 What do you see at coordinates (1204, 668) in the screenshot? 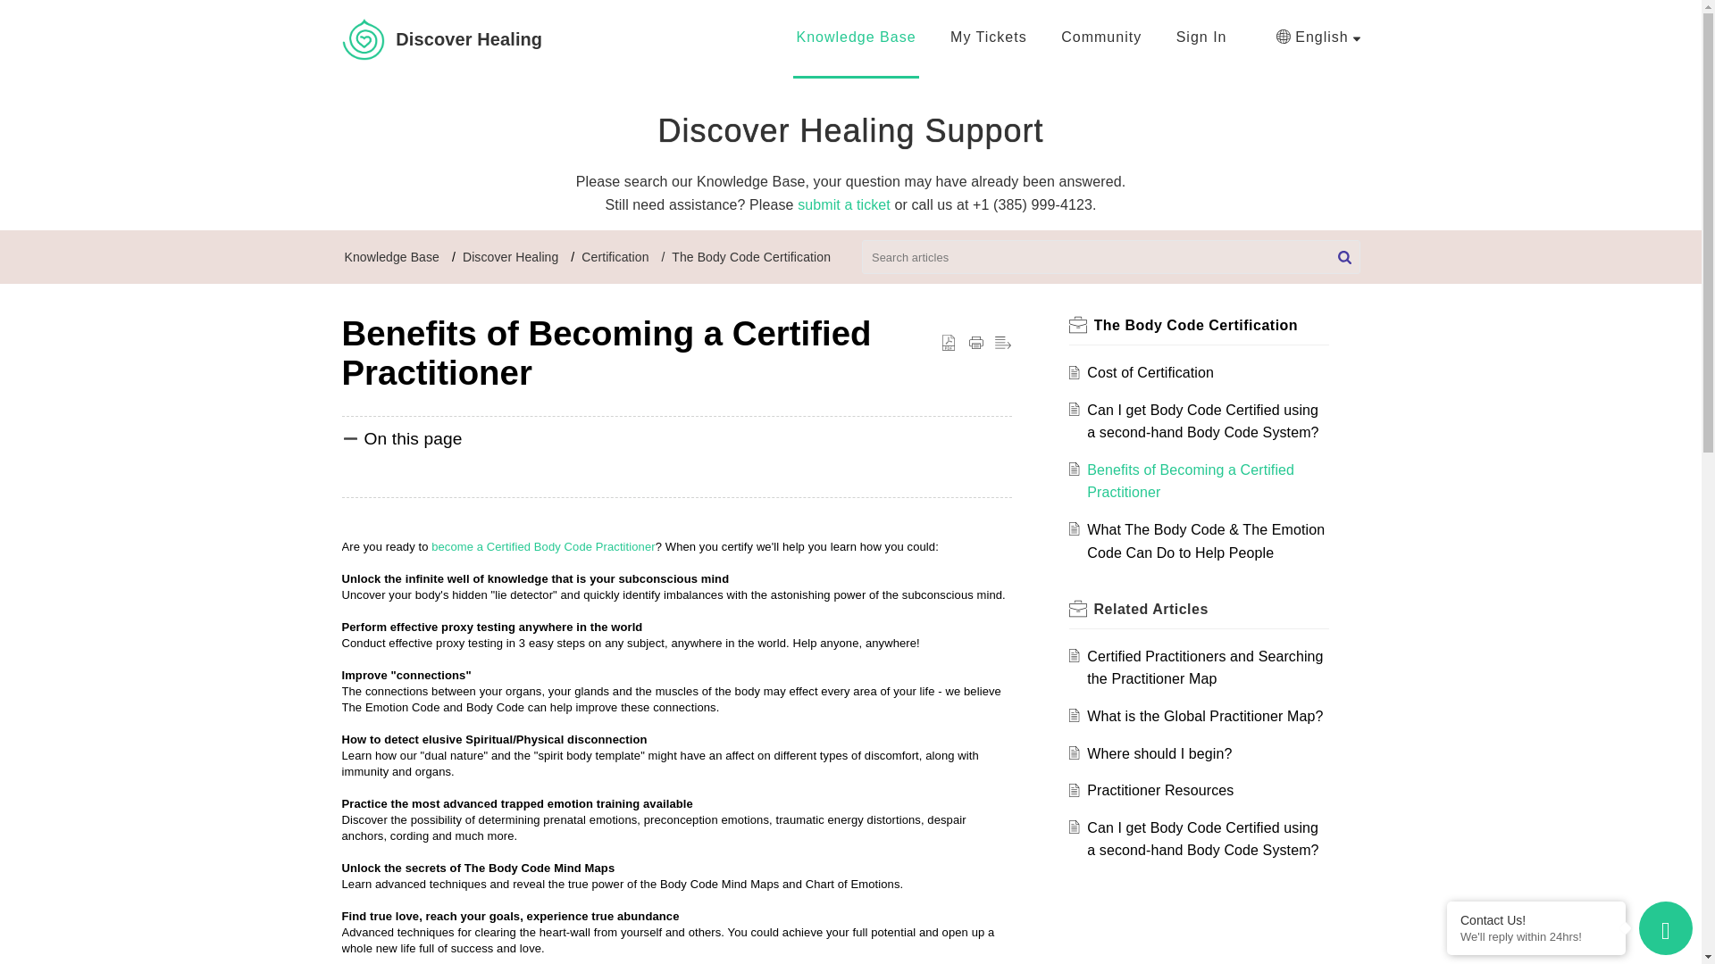
I see `Certified Practitioners and Searching the Practitioner Map` at bounding box center [1204, 668].